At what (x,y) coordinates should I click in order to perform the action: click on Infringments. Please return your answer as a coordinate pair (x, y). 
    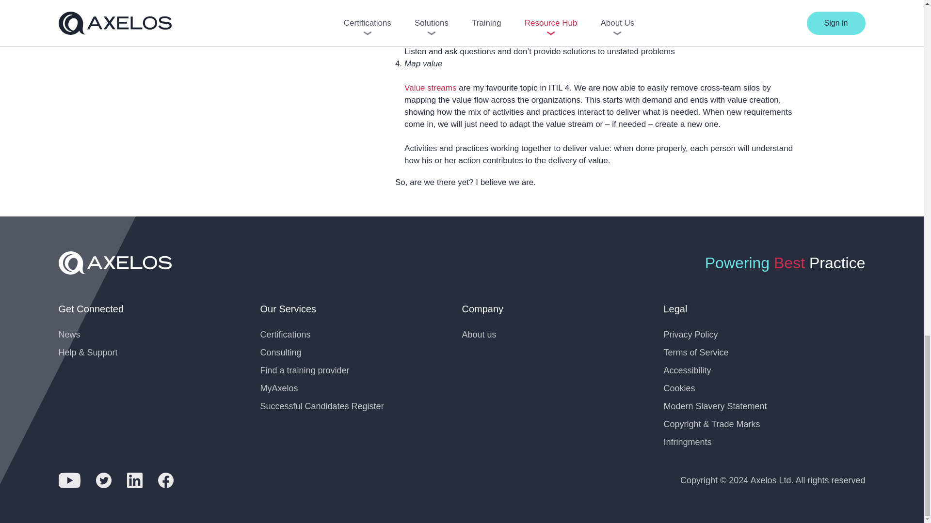
    Looking at the image, I should click on (687, 442).